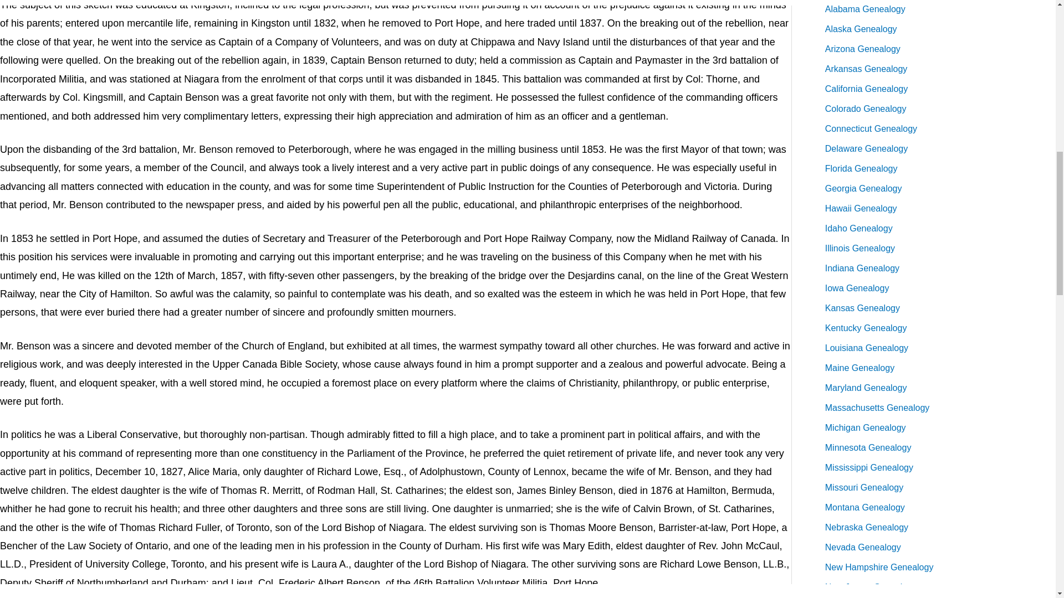  What do you see at coordinates (866, 109) in the screenshot?
I see `Colorado Genealogy` at bounding box center [866, 109].